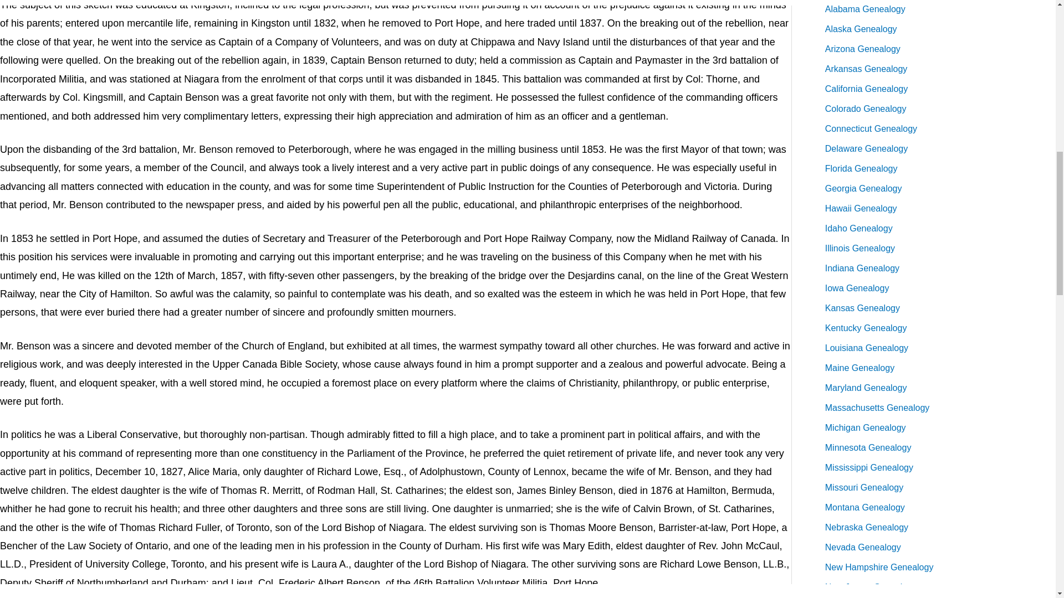  What do you see at coordinates (866, 109) in the screenshot?
I see `Colorado Genealogy` at bounding box center [866, 109].